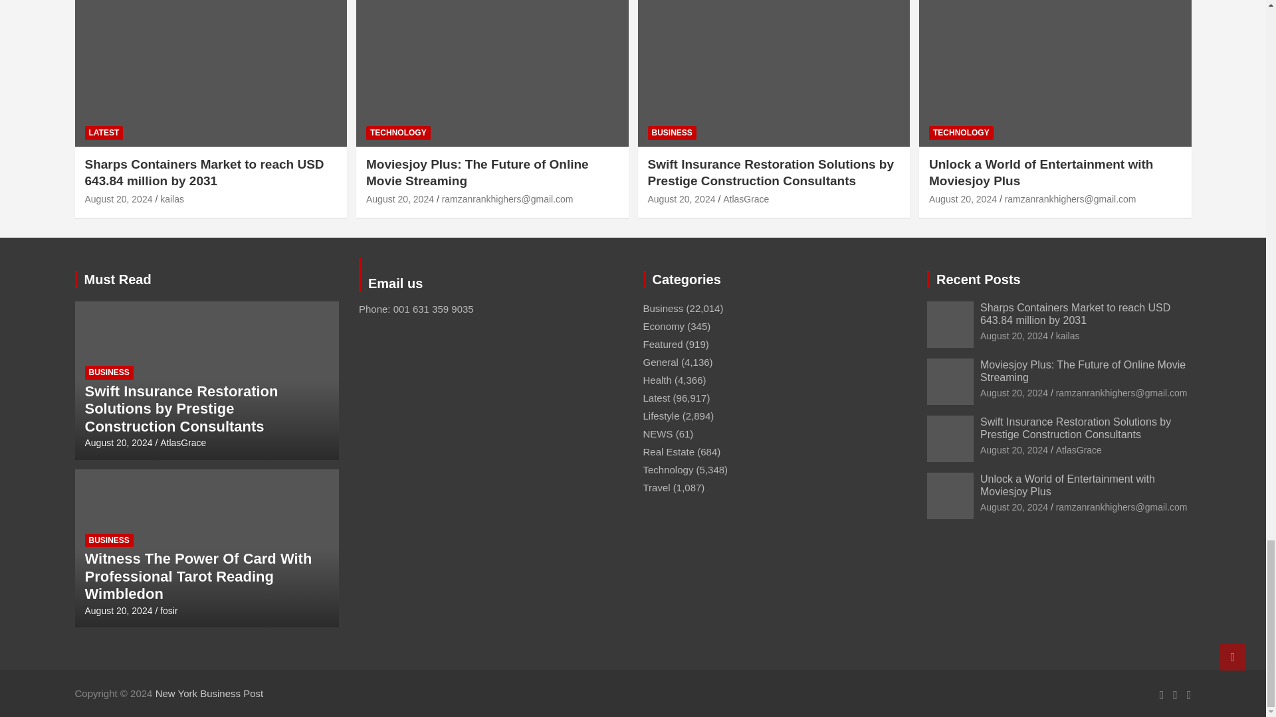 The image size is (1276, 717). I want to click on Moviesjoy Plus: The Future of Online Movie Streaming, so click(400, 199).